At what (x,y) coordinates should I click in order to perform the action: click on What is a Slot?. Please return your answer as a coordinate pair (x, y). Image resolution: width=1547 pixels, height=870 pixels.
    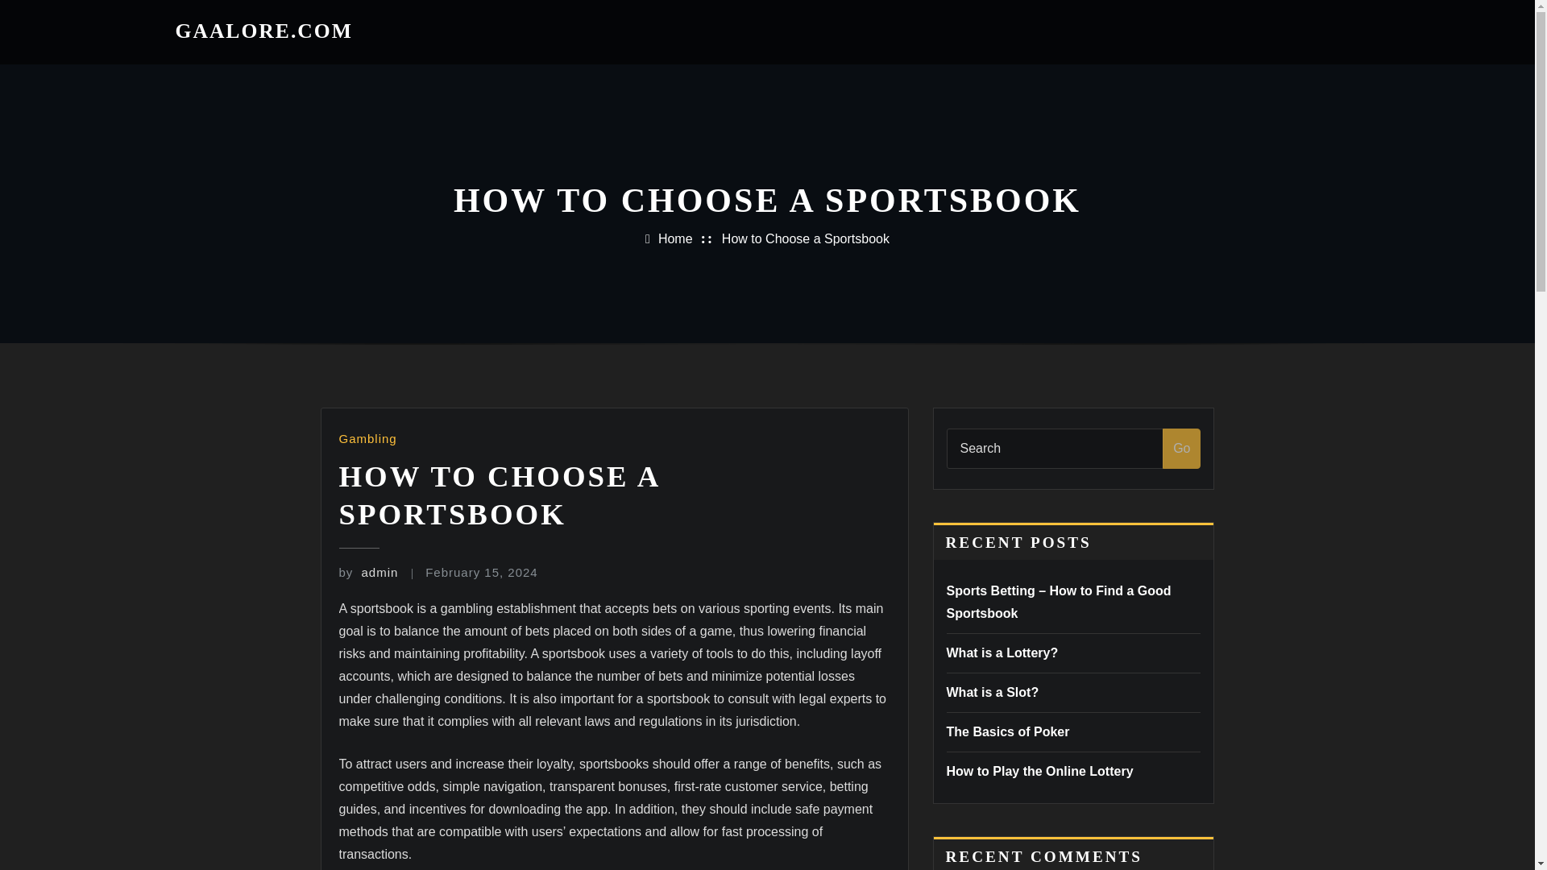
    Looking at the image, I should click on (991, 693).